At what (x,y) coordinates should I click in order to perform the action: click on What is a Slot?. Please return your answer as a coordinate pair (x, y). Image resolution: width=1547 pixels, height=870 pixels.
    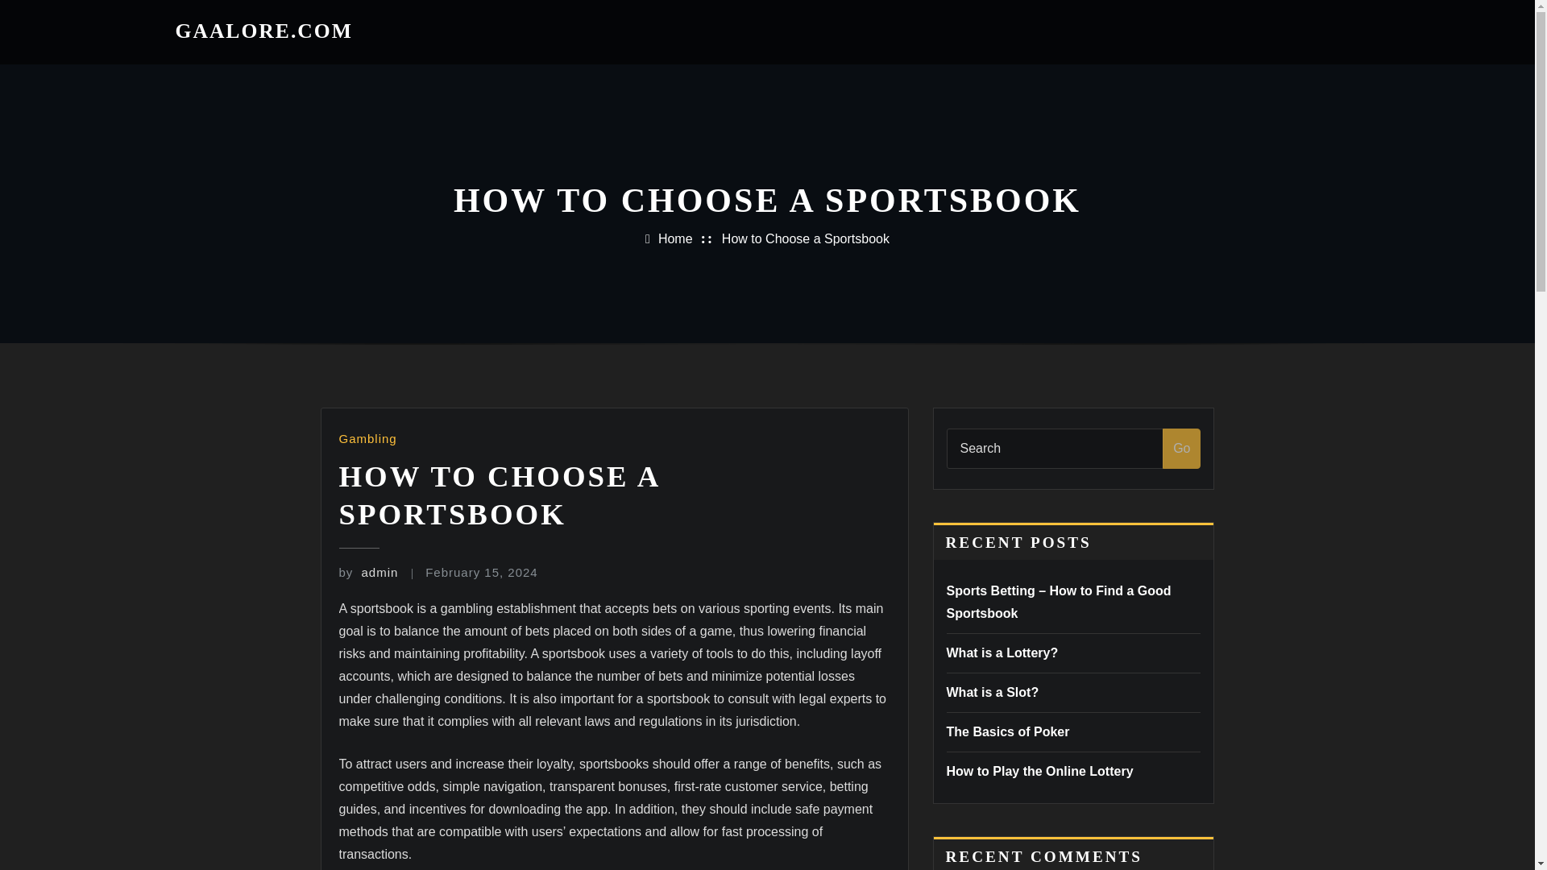
    Looking at the image, I should click on (991, 693).